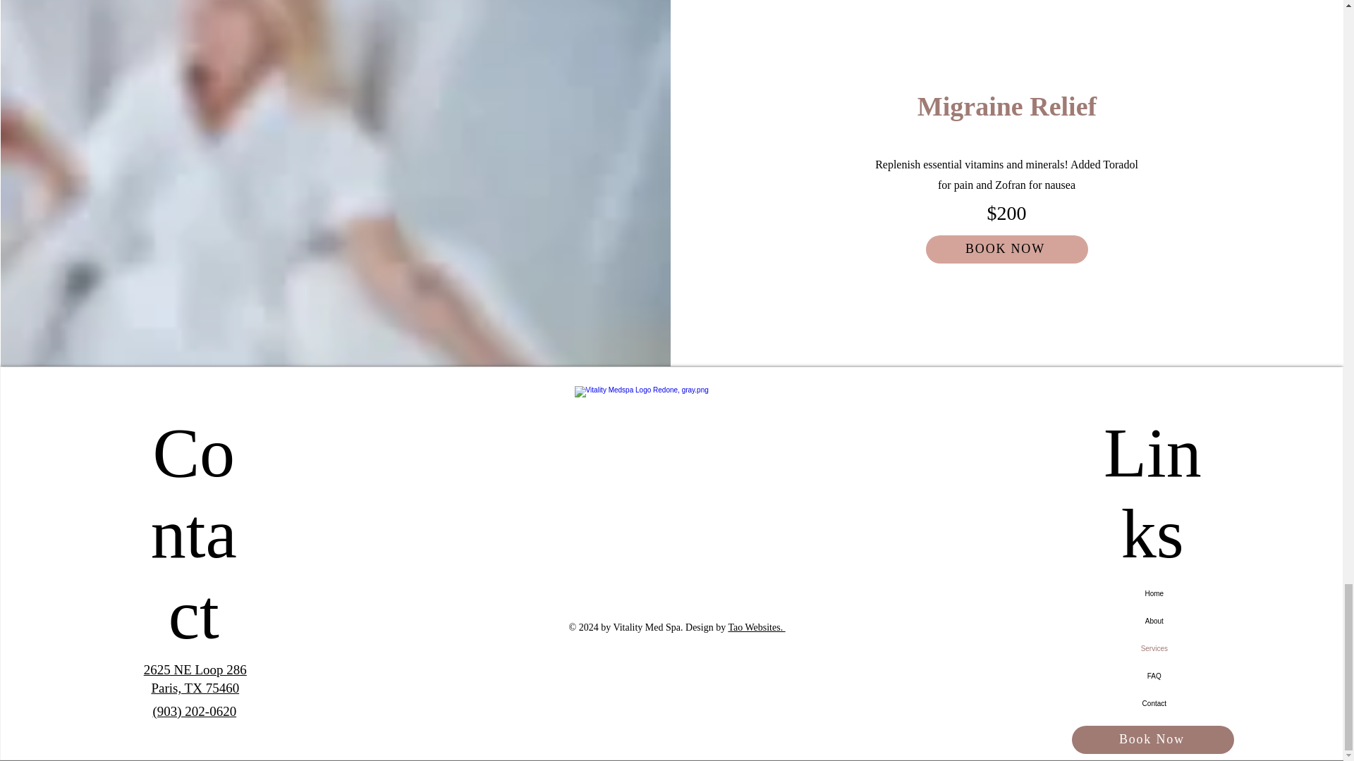  Describe the element at coordinates (1154, 593) in the screenshot. I see `Home` at that location.